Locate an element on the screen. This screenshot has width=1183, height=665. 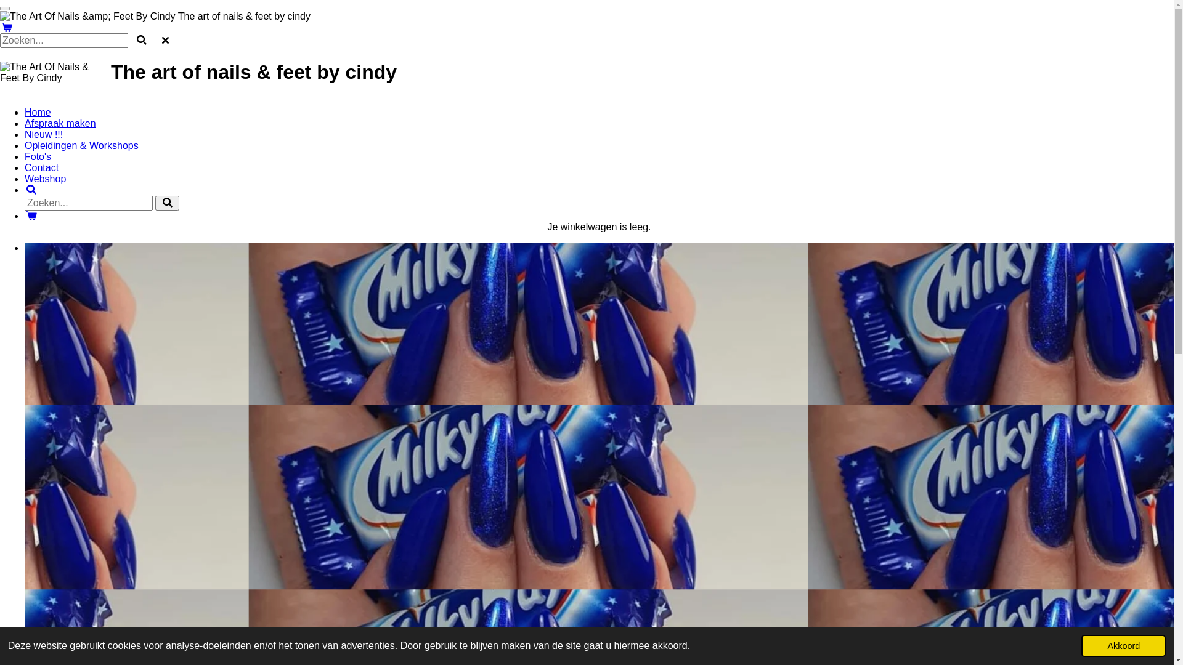
Zoeken is located at coordinates (31, 190).